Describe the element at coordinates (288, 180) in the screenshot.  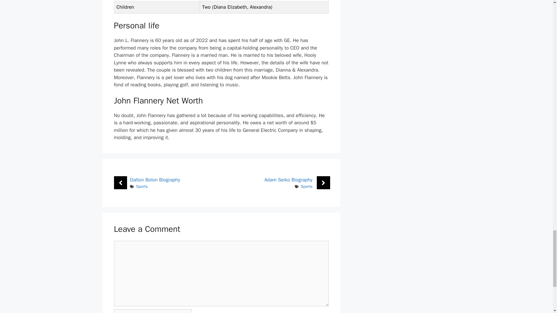
I see `Adam Seiko Biography` at that location.